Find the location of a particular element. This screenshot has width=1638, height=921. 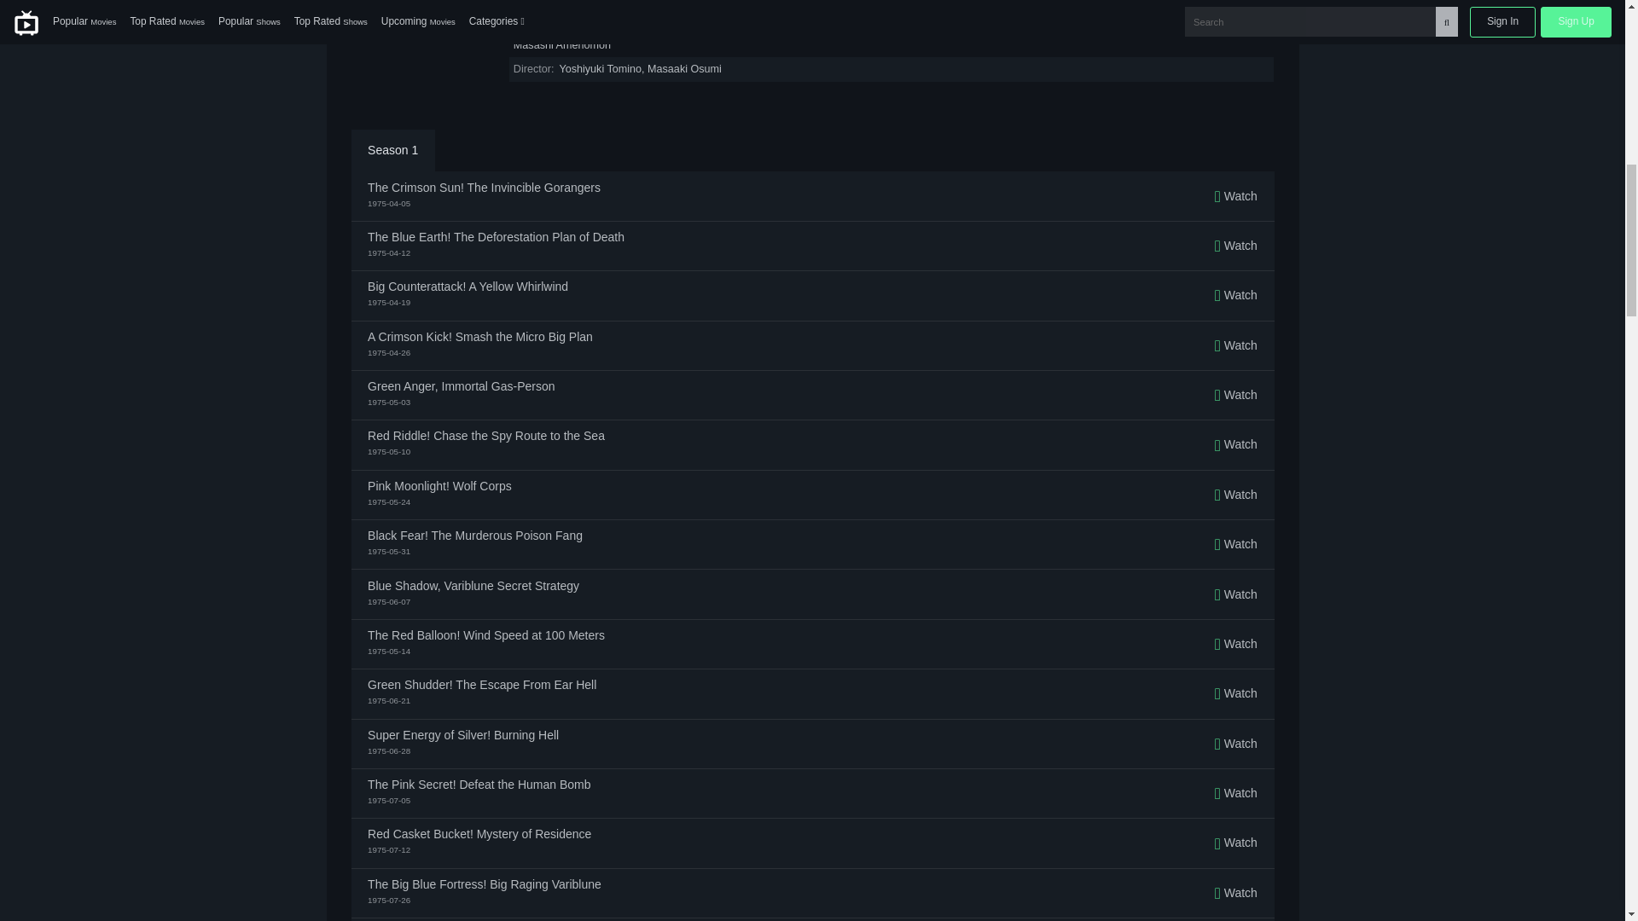

Red Casket Bucket! Mystery of Residence is located at coordinates (479, 833).